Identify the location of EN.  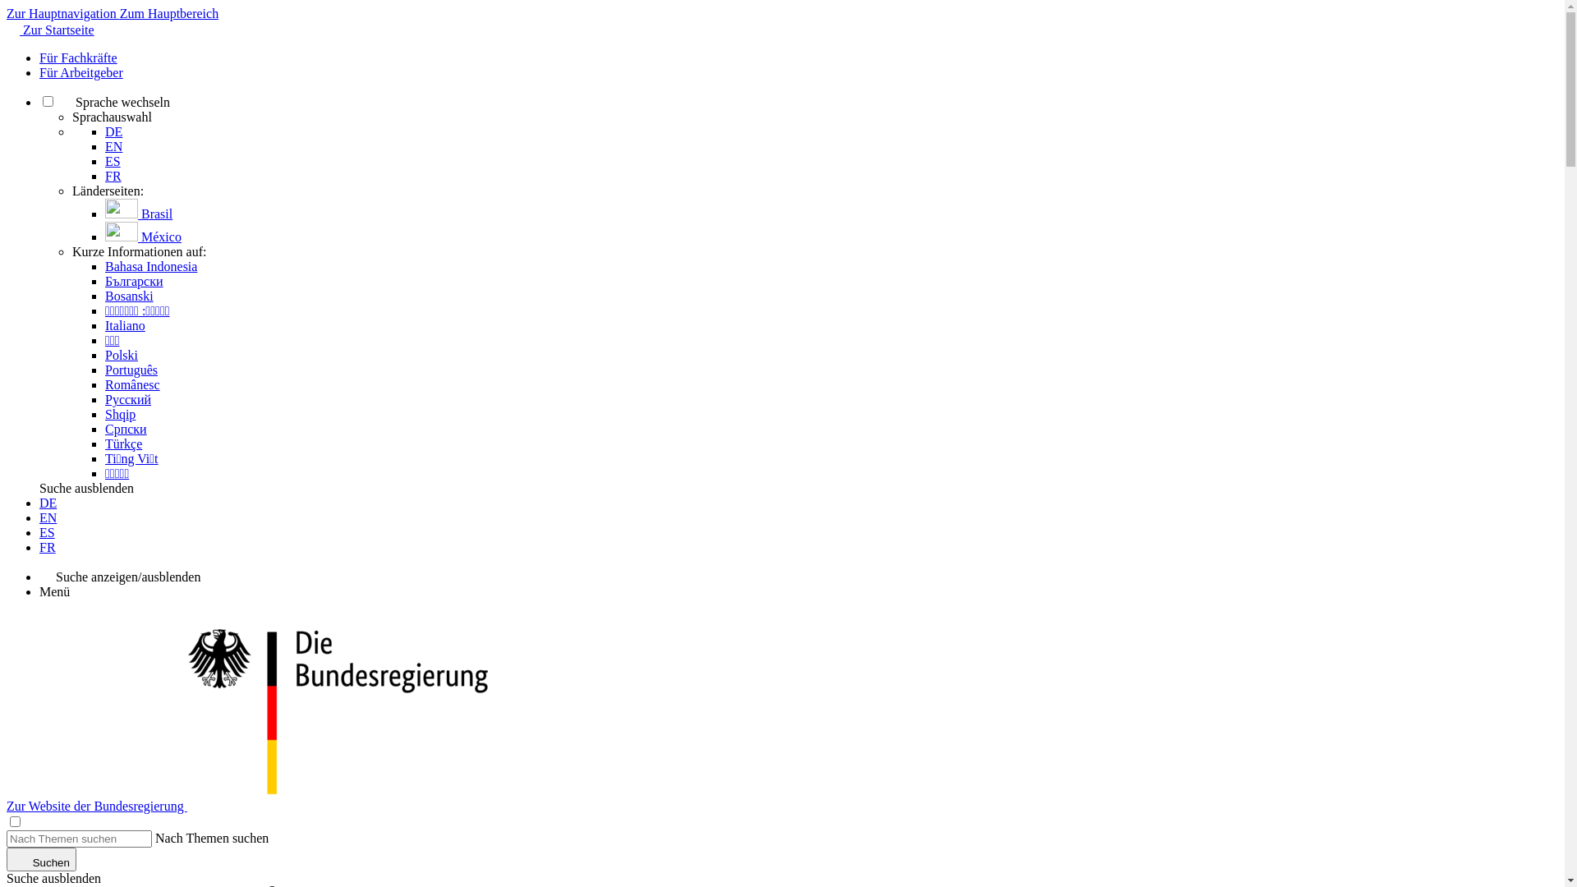
(113, 146).